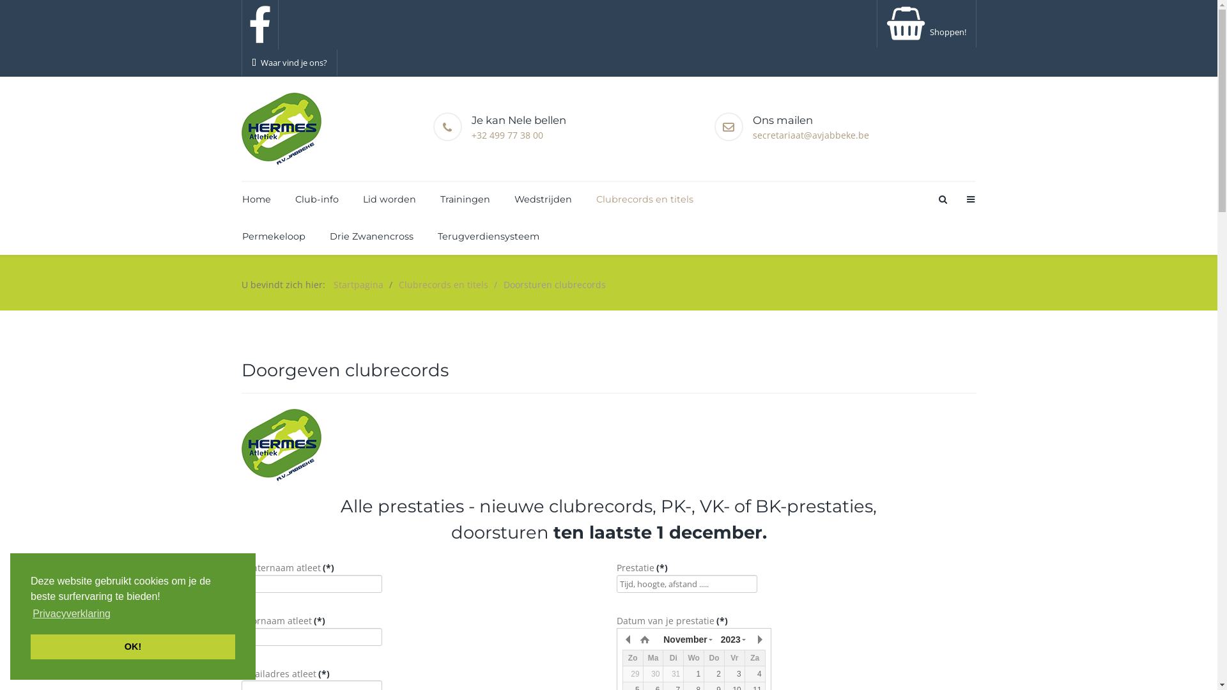 The height and width of the screenshot is (690, 1227). I want to click on Shoppen!, so click(927, 32).